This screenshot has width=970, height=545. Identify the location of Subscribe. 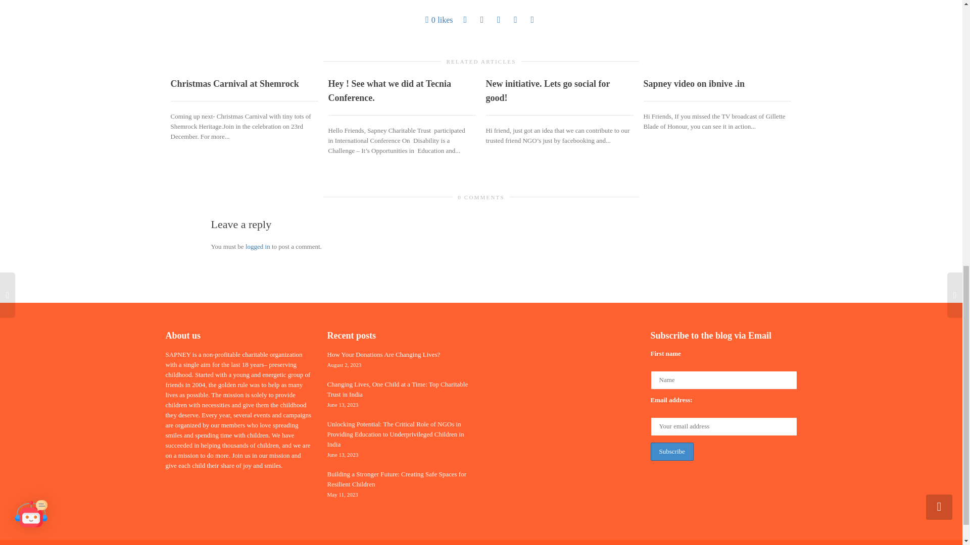
(672, 451).